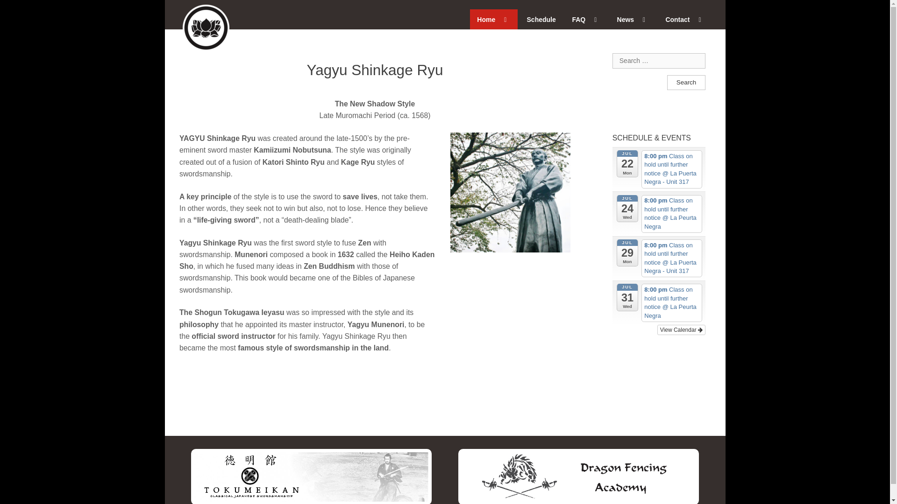 This screenshot has height=504, width=897. I want to click on Oakville Kenjutsu, so click(190, 14).